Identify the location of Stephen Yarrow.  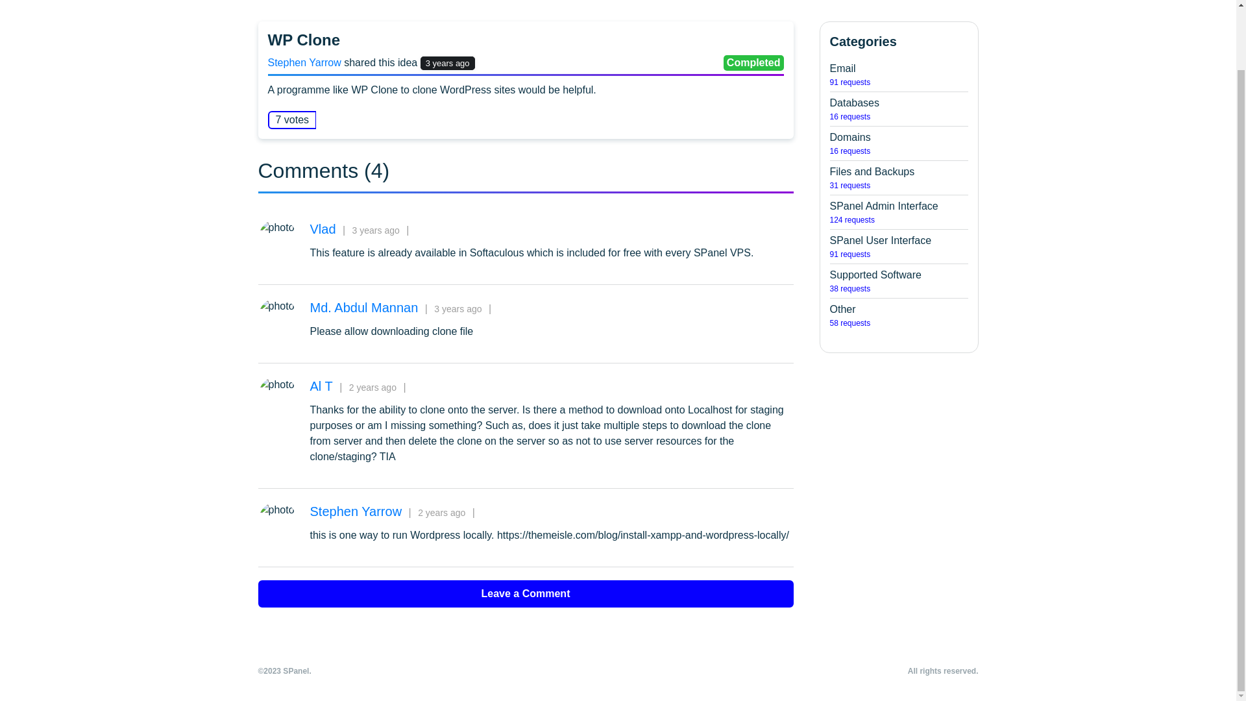
(356, 512).